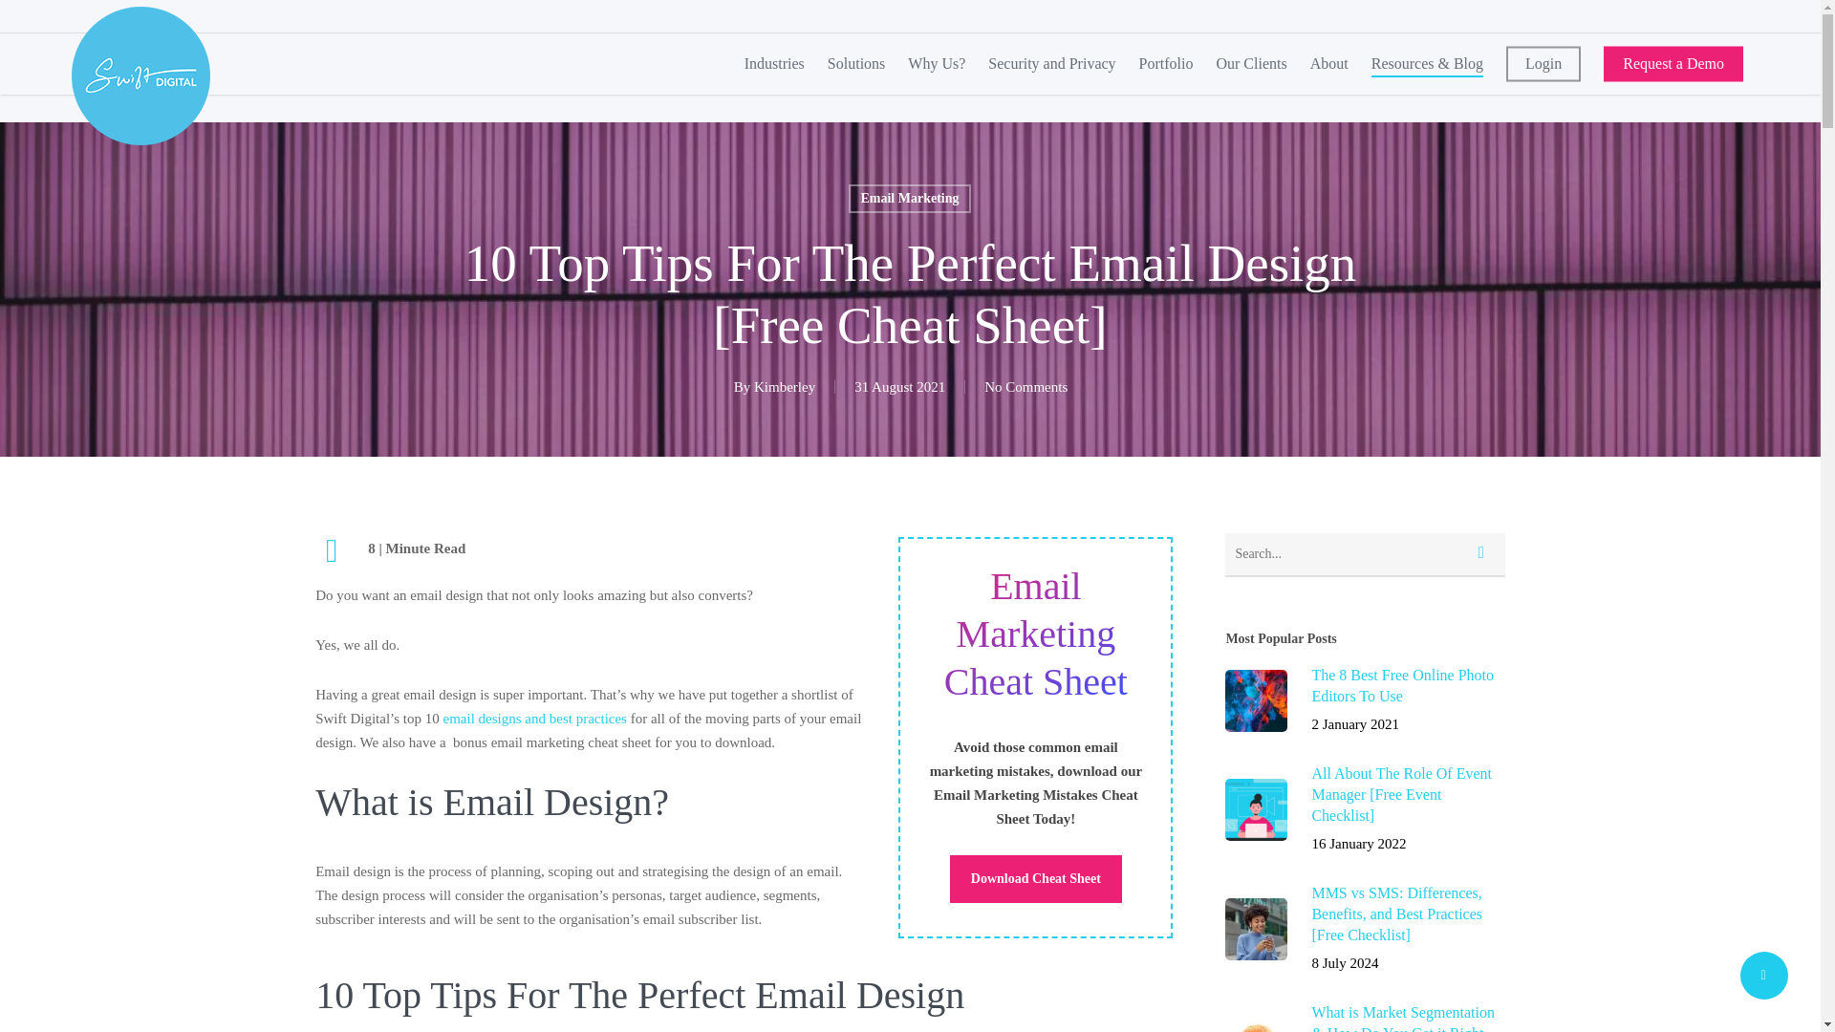  What do you see at coordinates (1365, 554) in the screenshot?
I see `Search for:` at bounding box center [1365, 554].